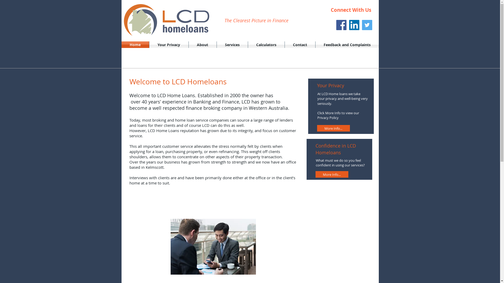 The width and height of the screenshot is (504, 283). I want to click on Outdoor Business Meeting, so click(213, 247).